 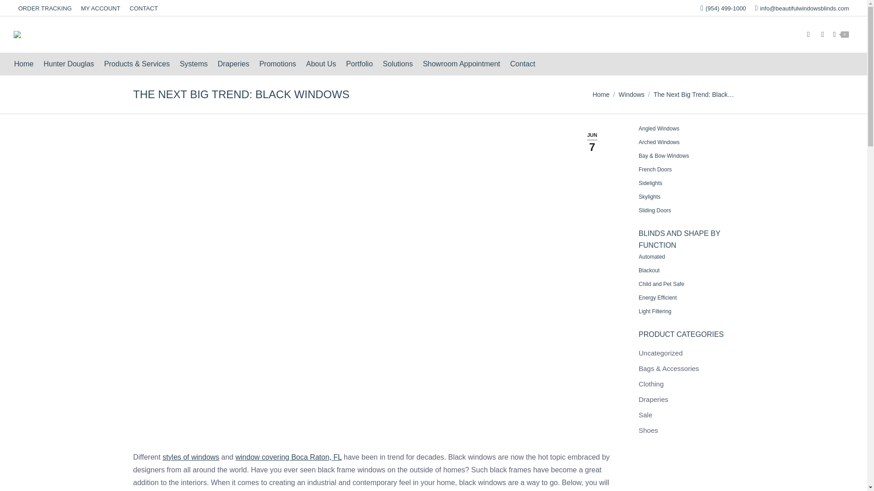 What do you see at coordinates (840, 35) in the screenshot?
I see ` 0` at bounding box center [840, 35].